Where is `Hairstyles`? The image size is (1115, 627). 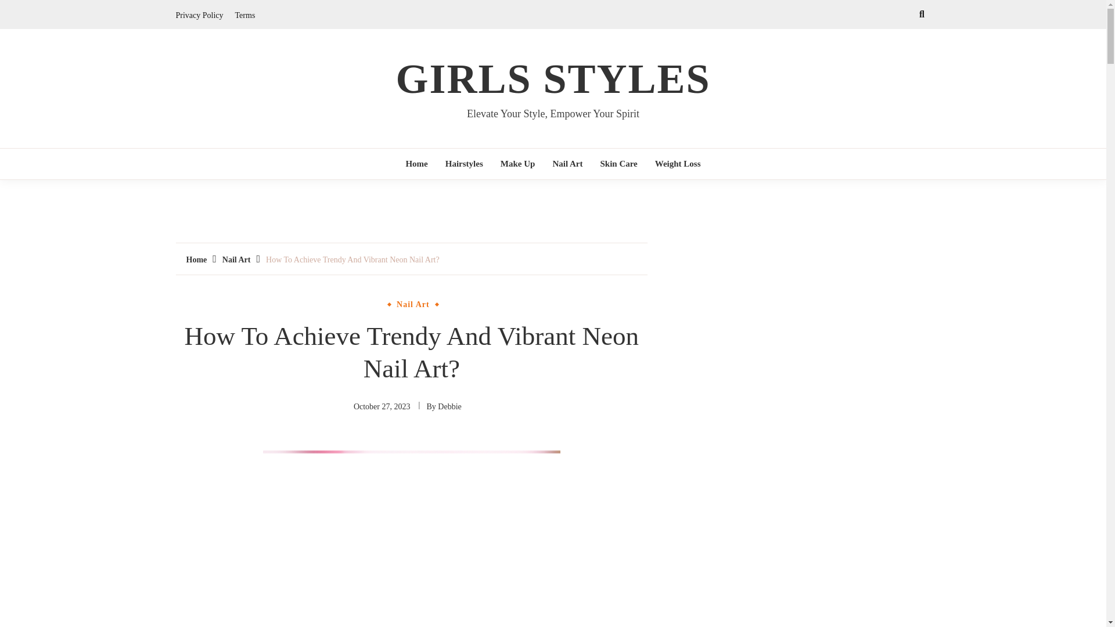
Hairstyles is located at coordinates (465, 164).